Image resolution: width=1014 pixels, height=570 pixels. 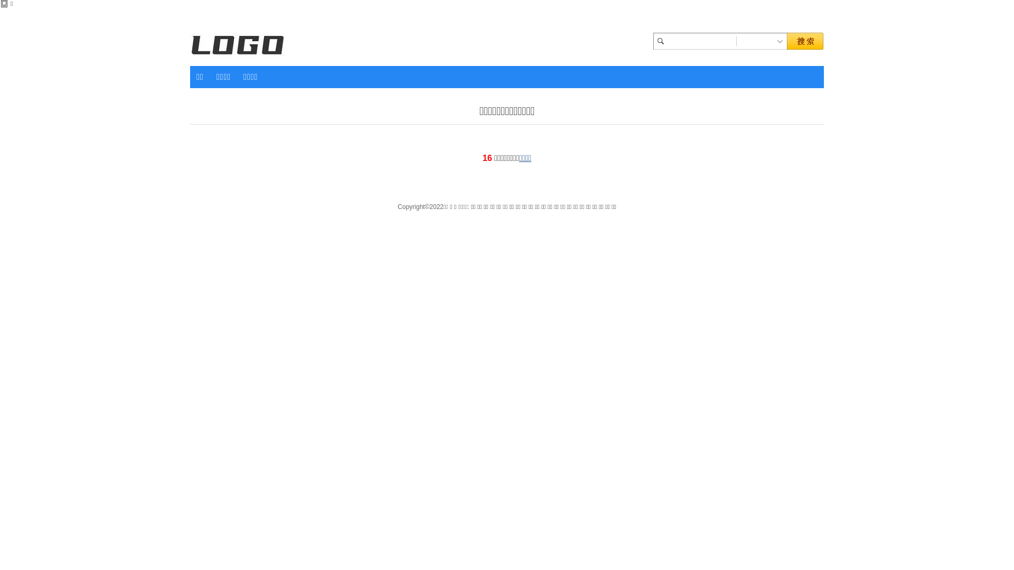 What do you see at coordinates (780, 41) in the screenshot?
I see ` ` at bounding box center [780, 41].